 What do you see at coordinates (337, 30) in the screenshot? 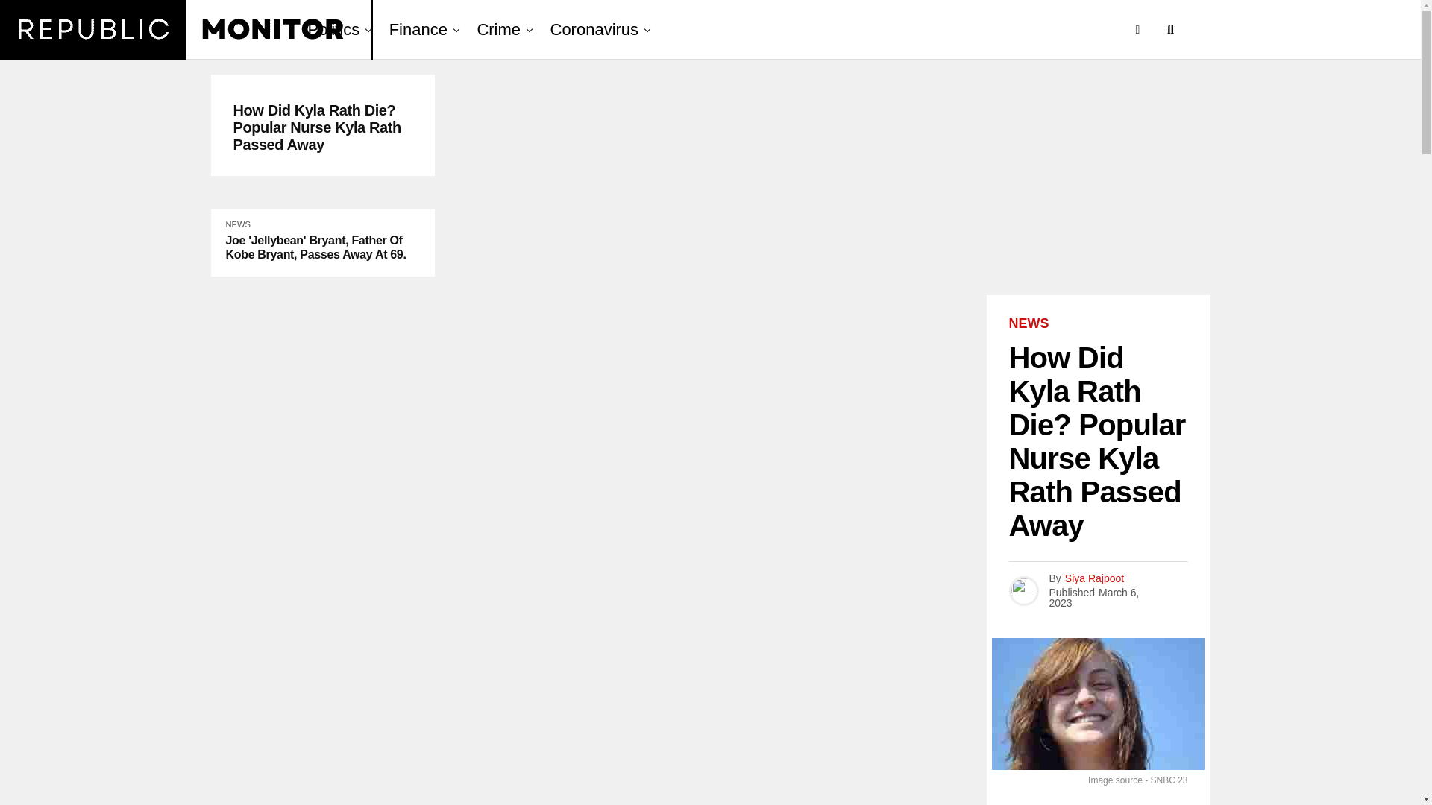
I see `Politics` at bounding box center [337, 30].